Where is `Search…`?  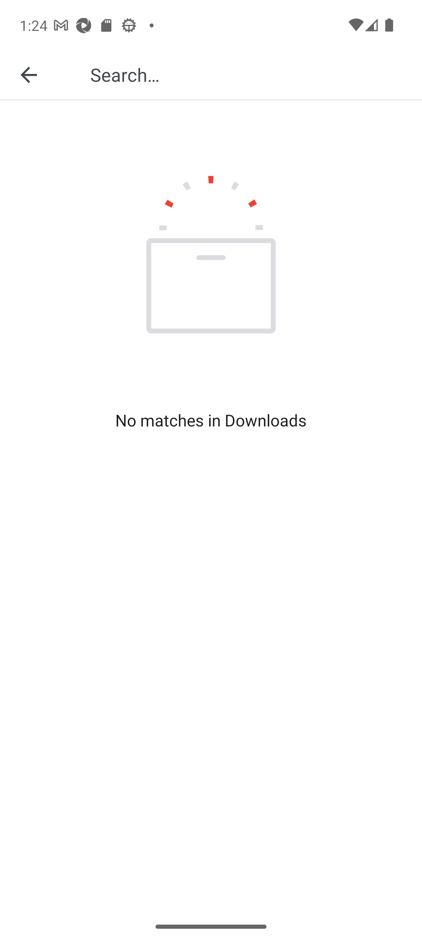
Search… is located at coordinates (248, 74).